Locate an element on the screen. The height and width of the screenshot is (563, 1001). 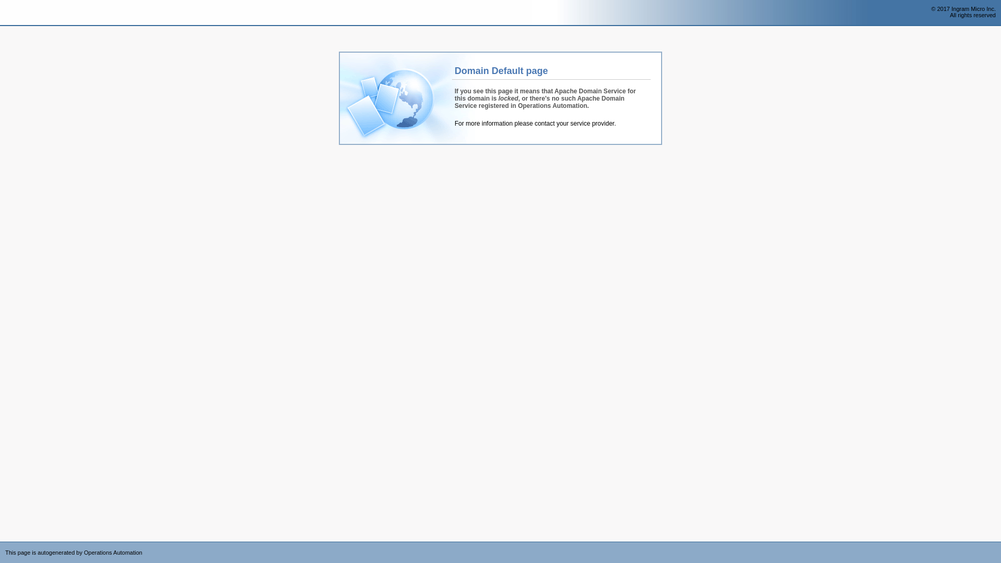
Operations Automation is located at coordinates (27, 13).